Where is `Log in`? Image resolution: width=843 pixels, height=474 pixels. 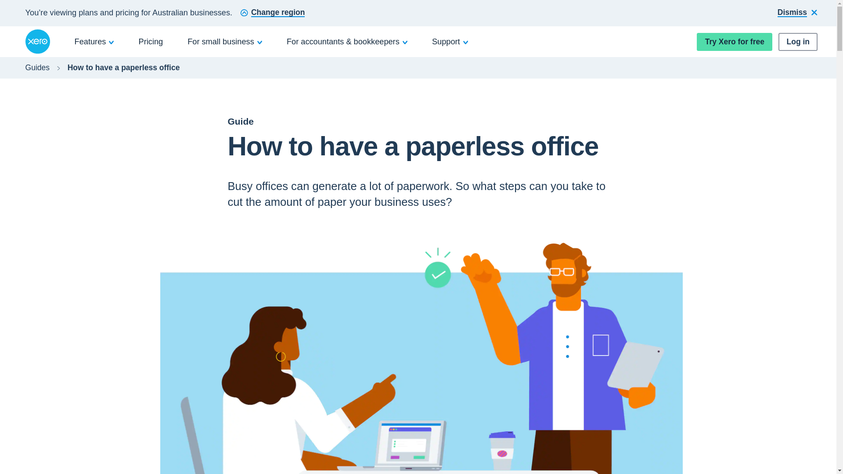
Log in is located at coordinates (798, 41).